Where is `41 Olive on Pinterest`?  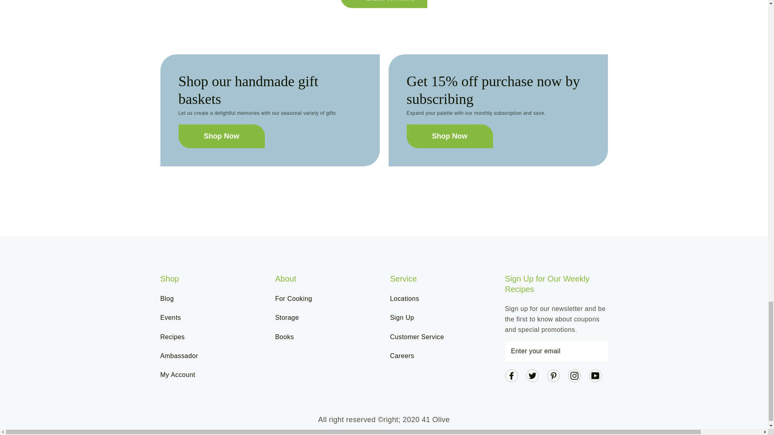 41 Olive on Pinterest is located at coordinates (553, 375).